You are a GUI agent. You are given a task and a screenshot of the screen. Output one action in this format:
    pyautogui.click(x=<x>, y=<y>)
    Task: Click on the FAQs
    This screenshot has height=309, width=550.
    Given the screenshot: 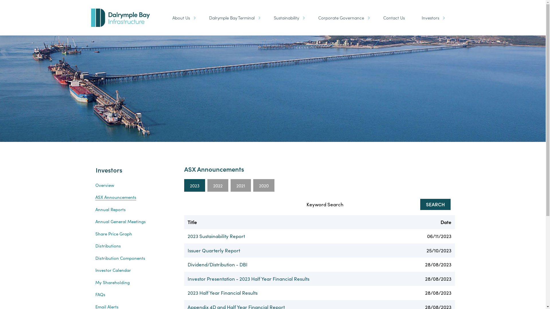 What is the action you would take?
    pyautogui.click(x=133, y=295)
    